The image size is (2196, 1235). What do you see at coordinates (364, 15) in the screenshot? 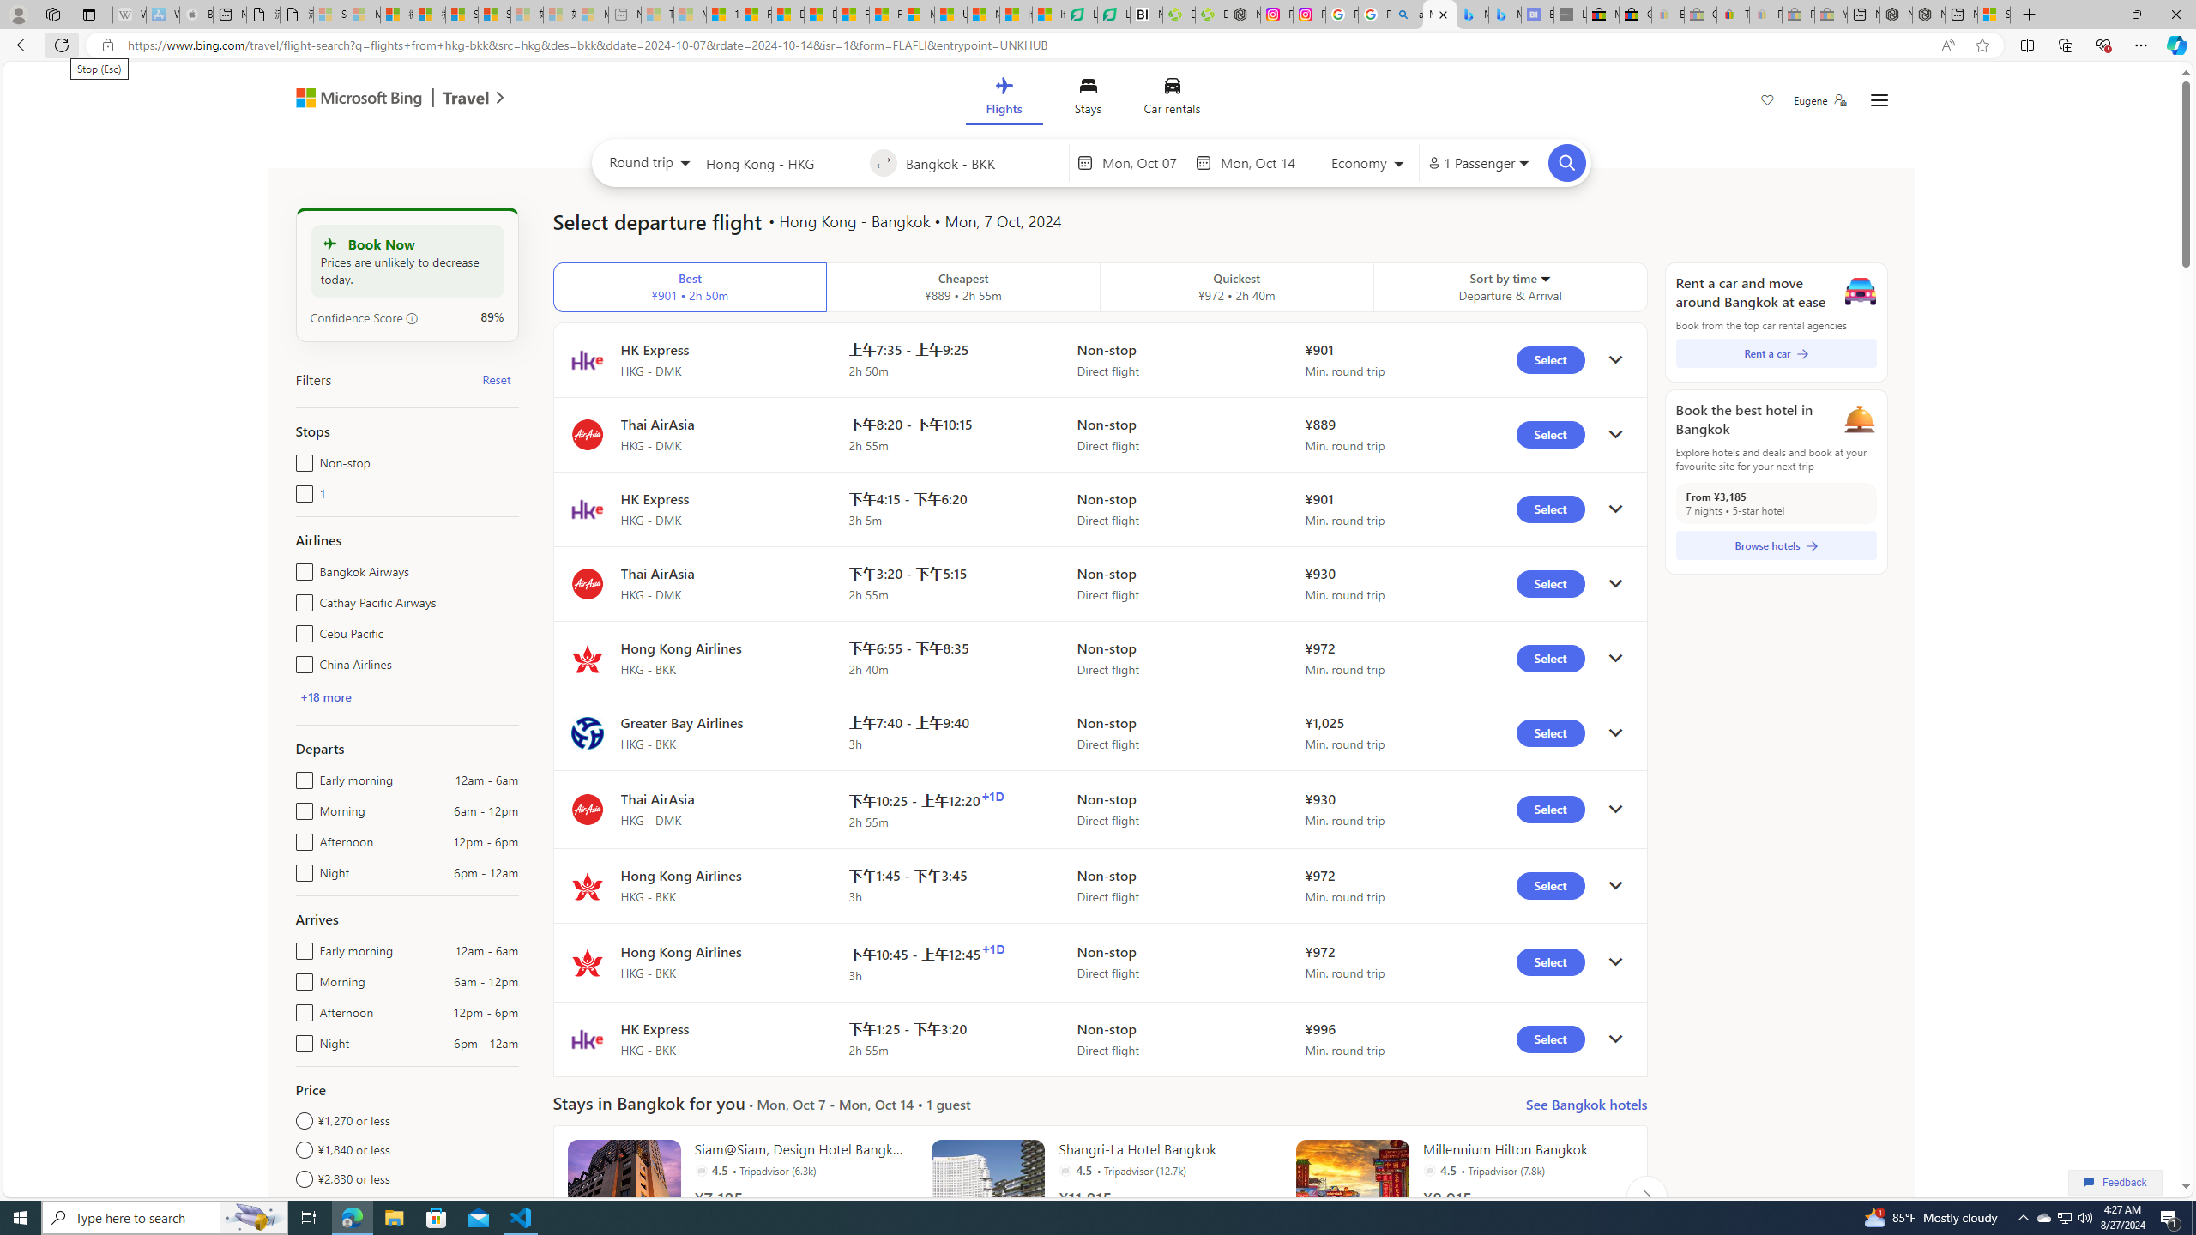
I see `Microsoft Services Agreement - Sleeping` at bounding box center [364, 15].